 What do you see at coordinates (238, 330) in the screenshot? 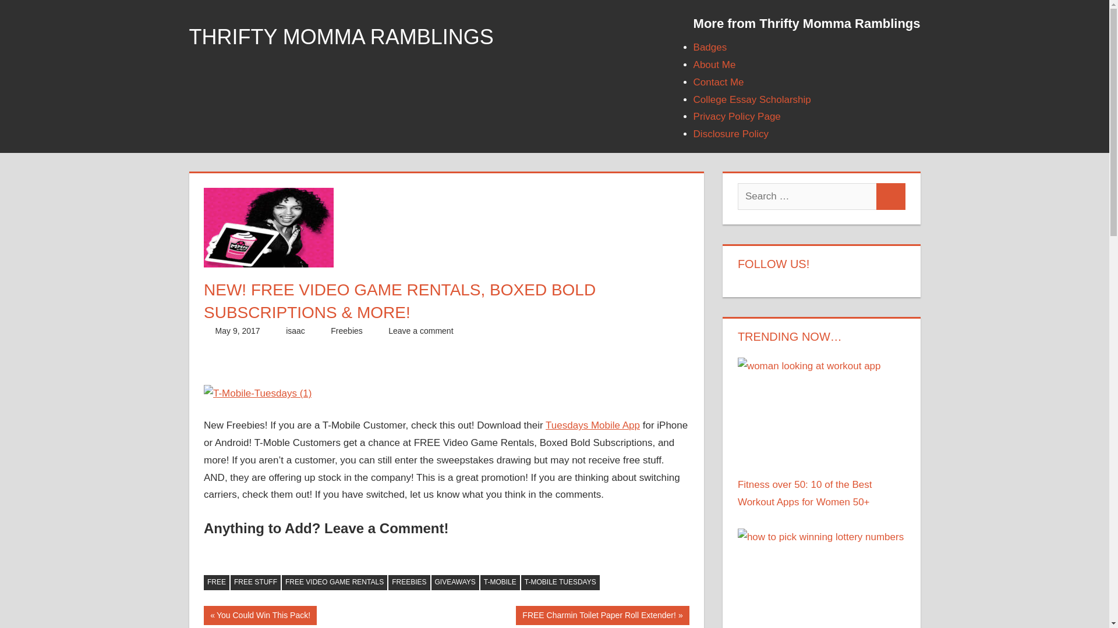
I see `Disclosure Policy` at bounding box center [238, 330].